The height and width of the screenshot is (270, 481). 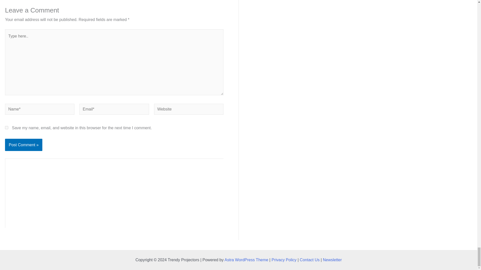 I want to click on yes, so click(x=7, y=127).